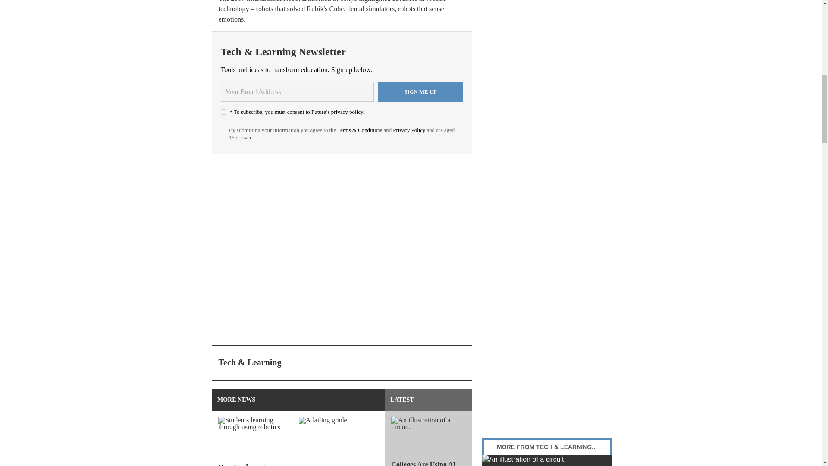 The image size is (828, 466). Describe the element at coordinates (409, 130) in the screenshot. I see `Privacy Policy` at that location.